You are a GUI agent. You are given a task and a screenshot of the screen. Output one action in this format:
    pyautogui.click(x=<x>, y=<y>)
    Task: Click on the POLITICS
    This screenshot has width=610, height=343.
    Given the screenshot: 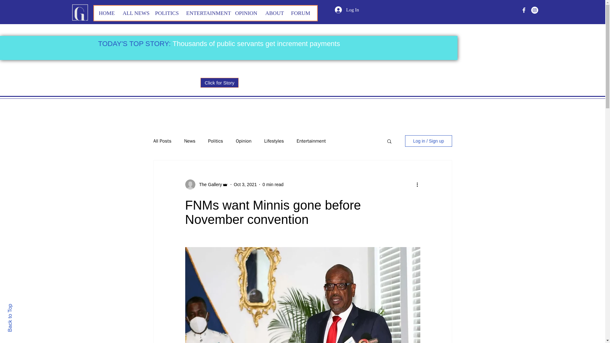 What is the action you would take?
    pyautogui.click(x=166, y=13)
    